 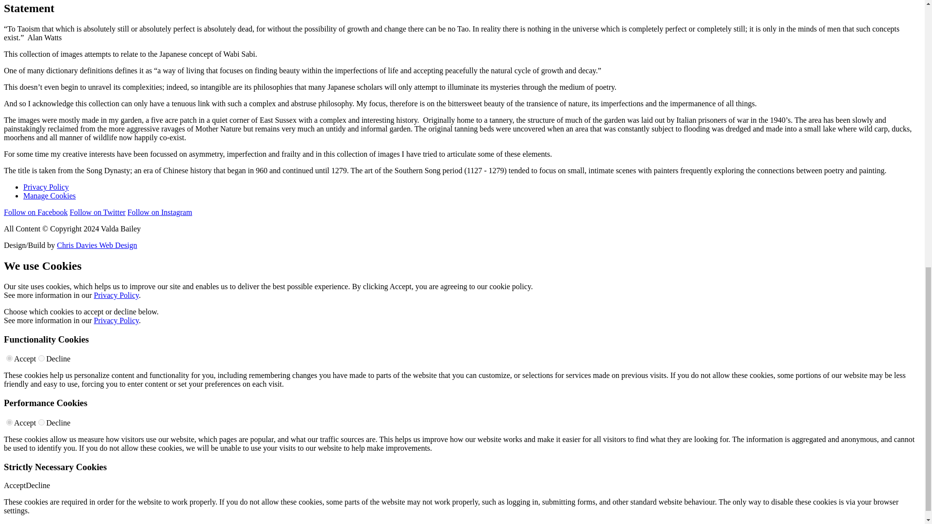 I want to click on Privacy Policy, so click(x=46, y=187).